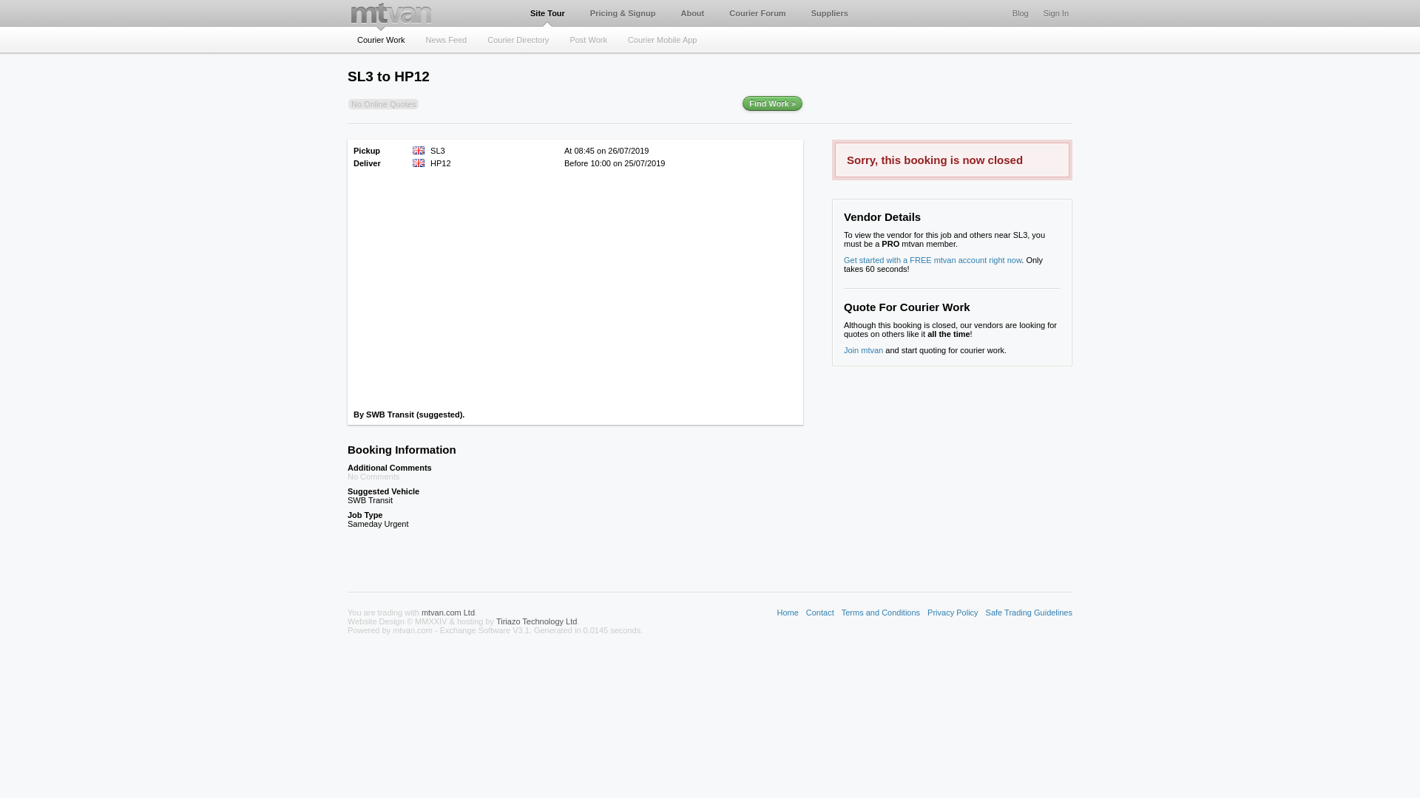  I want to click on Permalink to our privacy policy, so click(953, 612).